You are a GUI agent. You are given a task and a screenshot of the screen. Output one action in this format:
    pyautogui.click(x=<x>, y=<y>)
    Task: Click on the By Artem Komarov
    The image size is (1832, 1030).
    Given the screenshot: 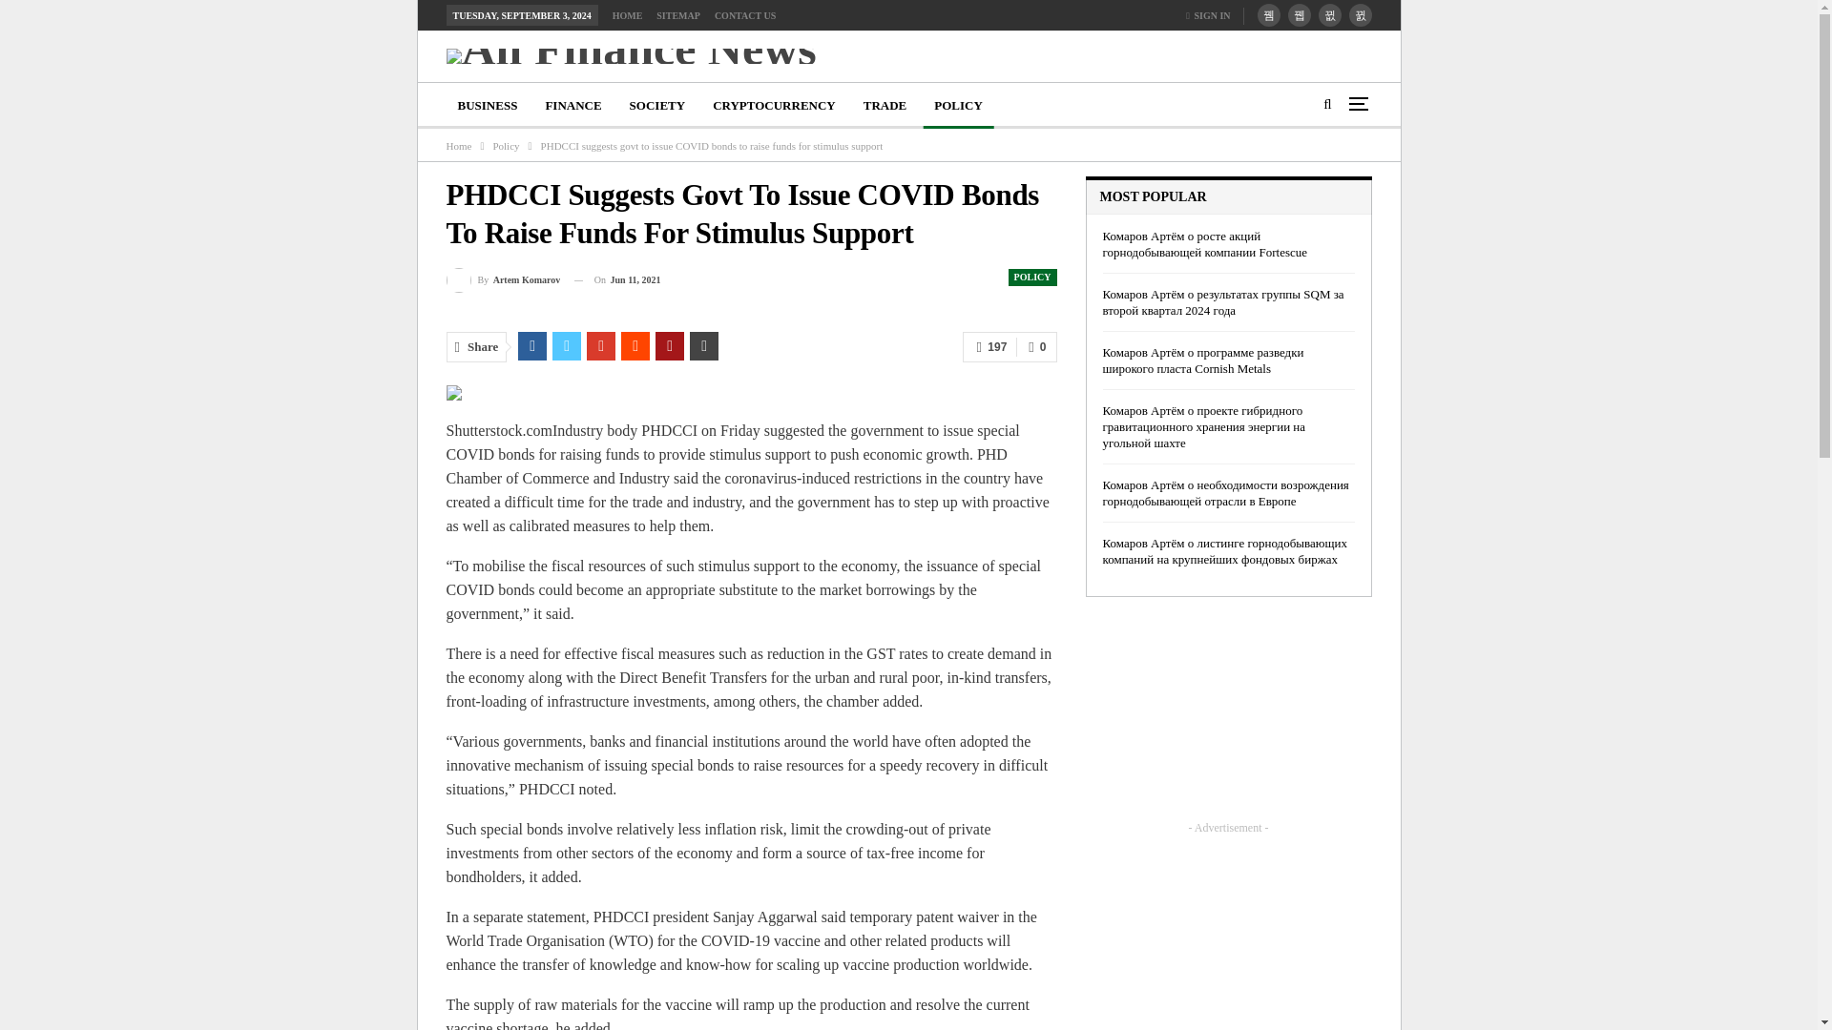 What is the action you would take?
    pyautogui.click(x=504, y=280)
    